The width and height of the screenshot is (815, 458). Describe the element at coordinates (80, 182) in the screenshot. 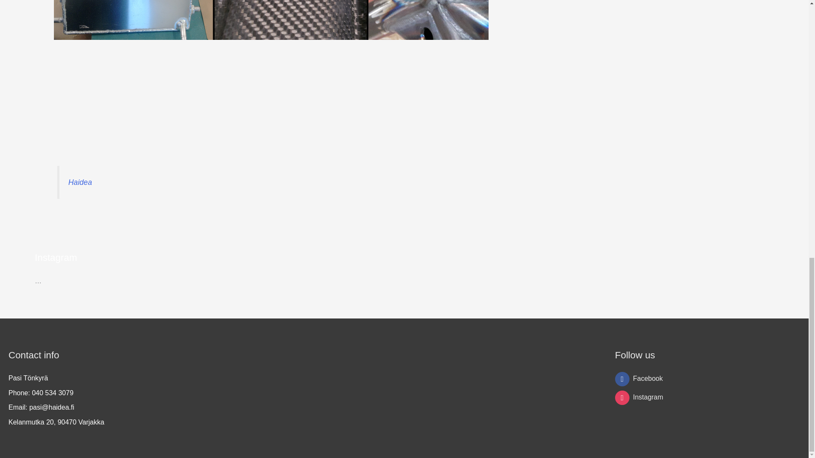

I see `Haidea` at that location.